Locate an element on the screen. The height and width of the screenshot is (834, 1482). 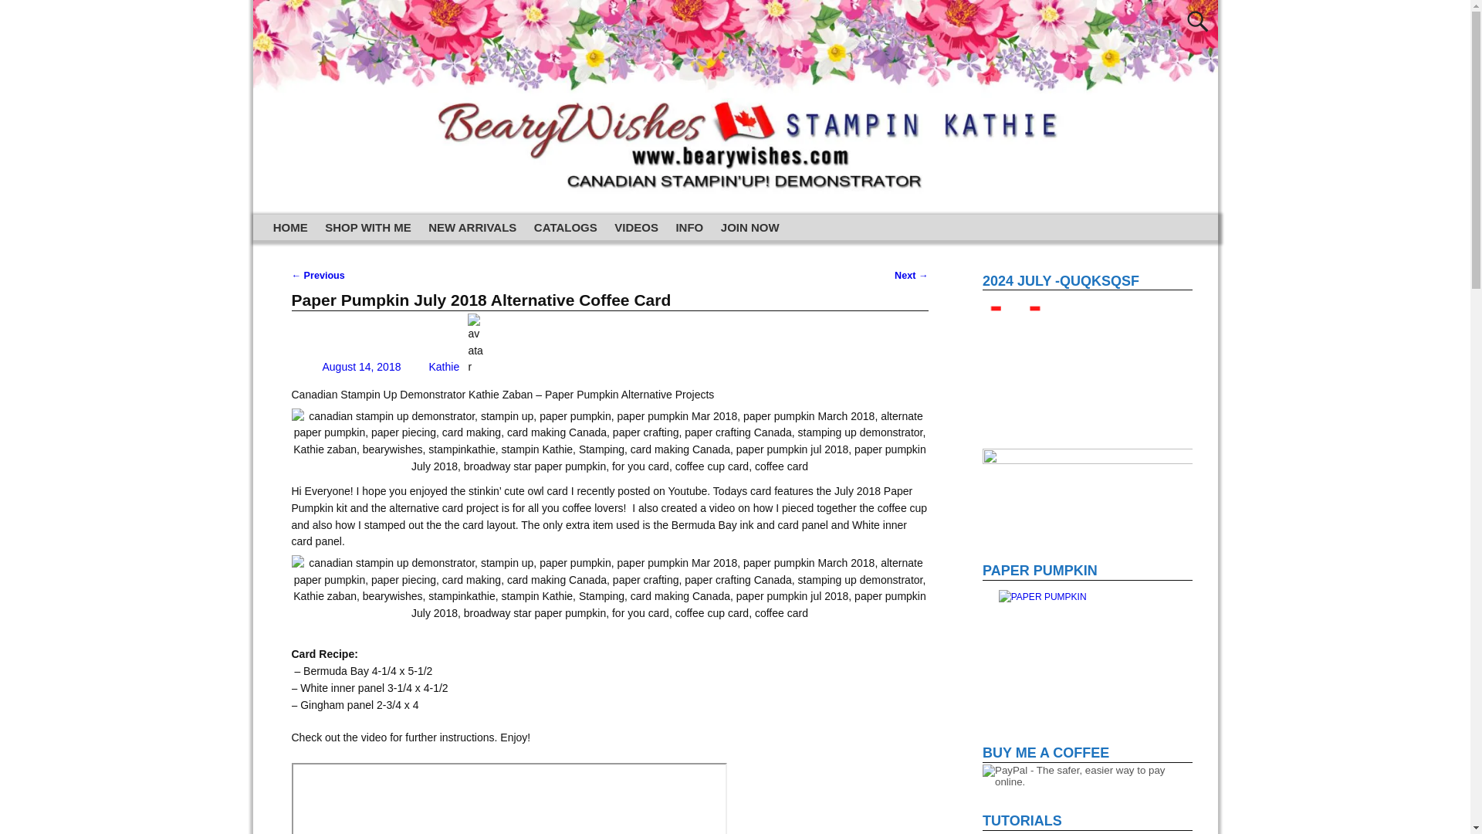
PAPER PUMPKIN is located at coordinates (1087, 658).